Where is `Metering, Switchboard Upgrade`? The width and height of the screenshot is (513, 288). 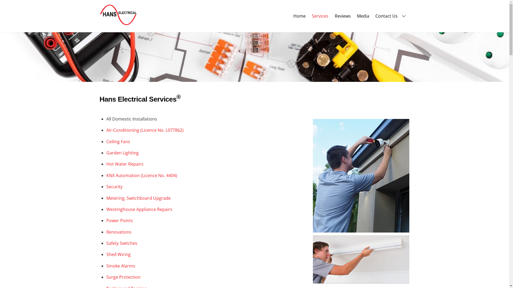
Metering, Switchboard Upgrade is located at coordinates (138, 198).